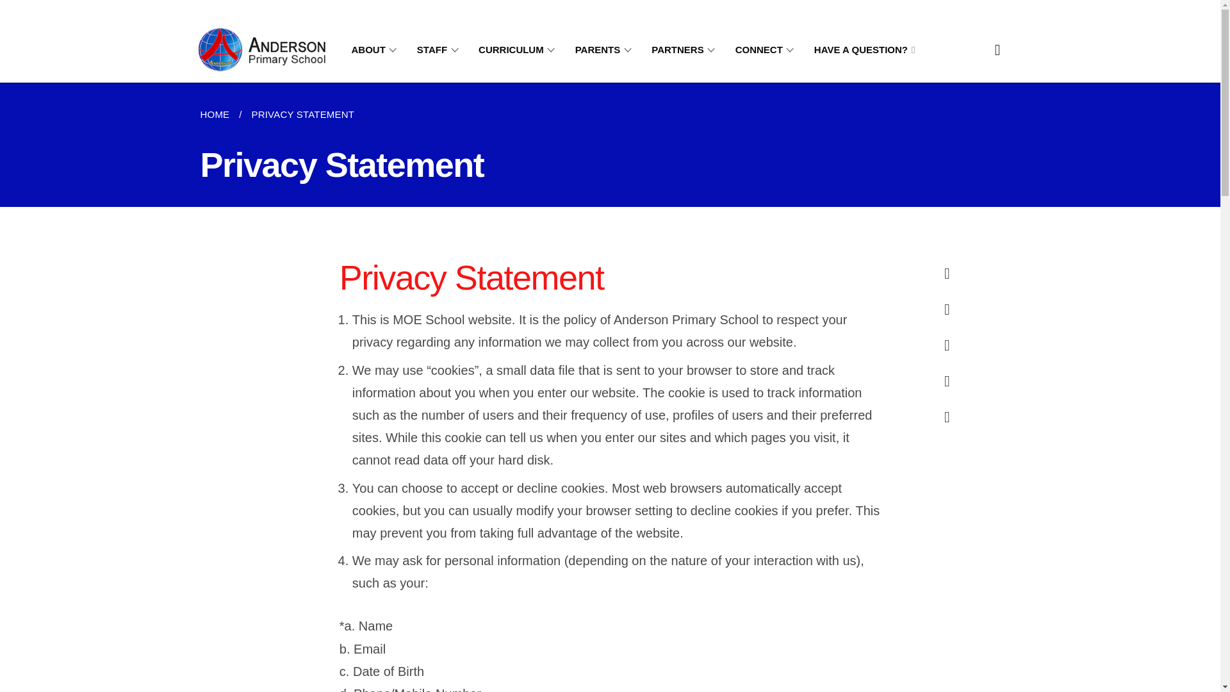 The image size is (1230, 692). What do you see at coordinates (606, 50) in the screenshot?
I see `PARENTS` at bounding box center [606, 50].